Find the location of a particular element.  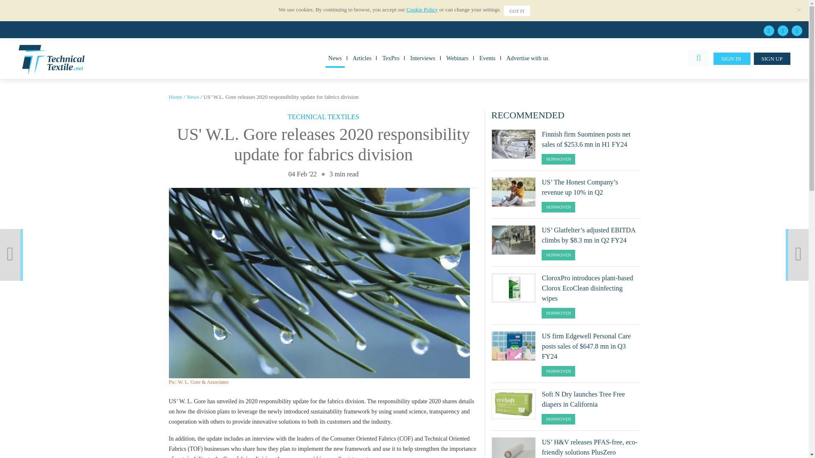

Interviews is located at coordinates (423, 58).